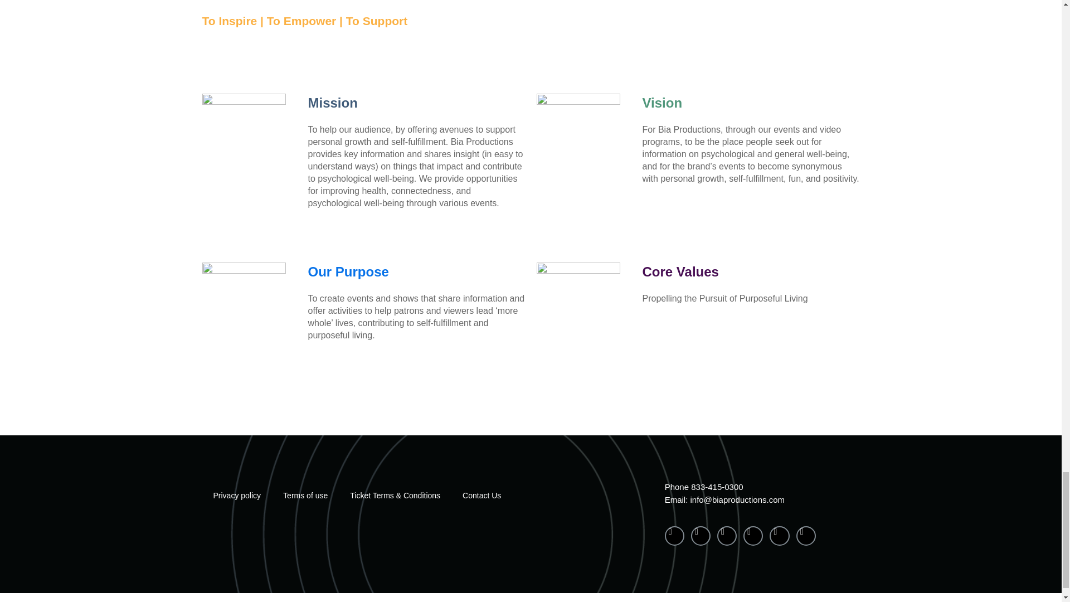 The image size is (1070, 602). I want to click on Contact Us, so click(481, 495).